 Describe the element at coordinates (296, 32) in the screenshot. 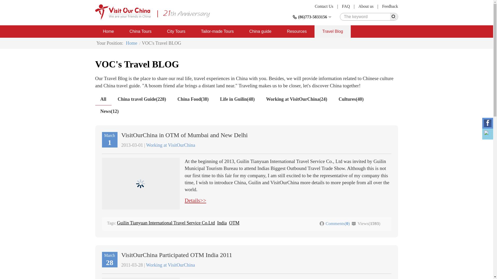

I see `Resources` at that location.